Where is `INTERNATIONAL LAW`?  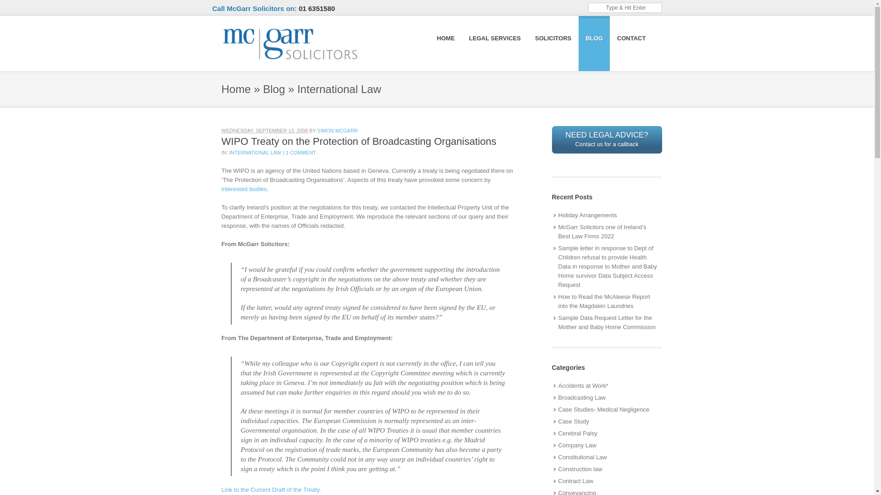
INTERNATIONAL LAW is located at coordinates (255, 153).